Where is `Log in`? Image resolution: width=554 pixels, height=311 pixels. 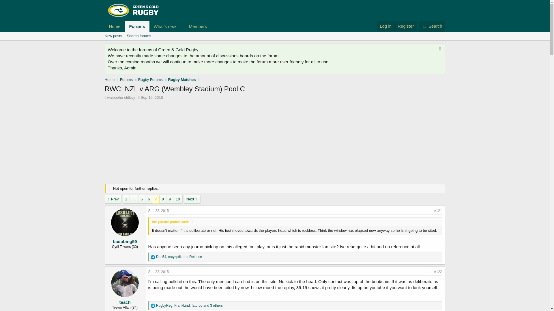 Log in is located at coordinates (110, 79).